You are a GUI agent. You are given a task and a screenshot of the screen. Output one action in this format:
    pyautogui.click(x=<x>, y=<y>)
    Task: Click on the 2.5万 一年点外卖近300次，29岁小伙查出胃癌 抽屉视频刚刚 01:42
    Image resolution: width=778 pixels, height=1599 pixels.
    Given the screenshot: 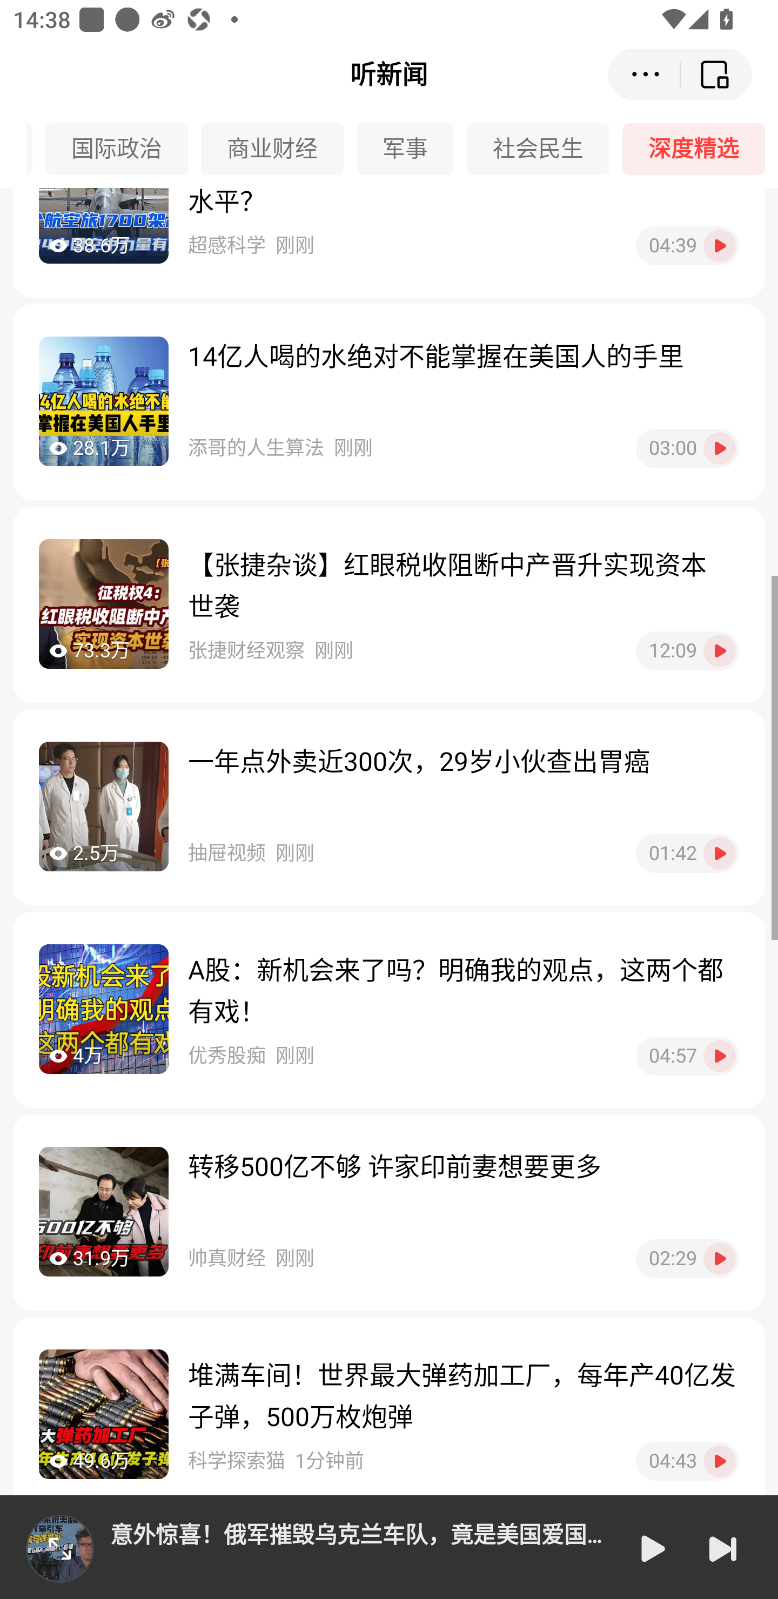 What is the action you would take?
    pyautogui.click(x=389, y=807)
    